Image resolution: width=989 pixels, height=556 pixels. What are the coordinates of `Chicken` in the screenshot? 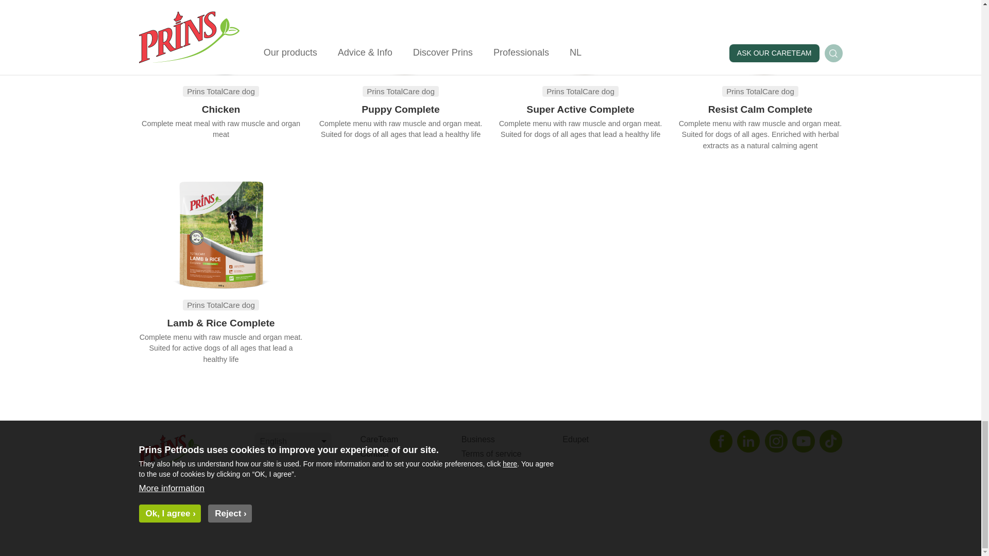 It's located at (220, 109).